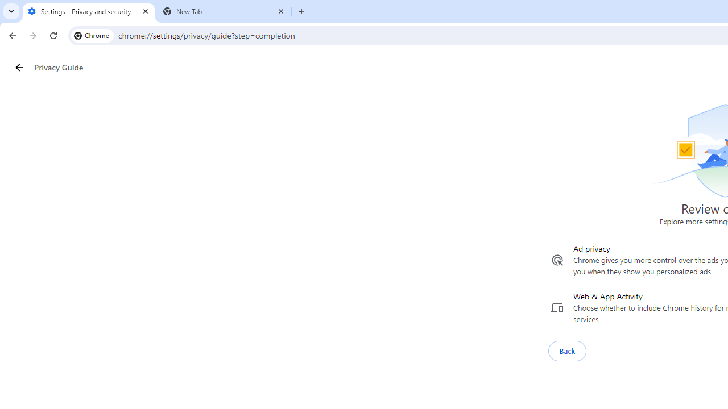  What do you see at coordinates (224, 11) in the screenshot?
I see `New Tab` at bounding box center [224, 11].